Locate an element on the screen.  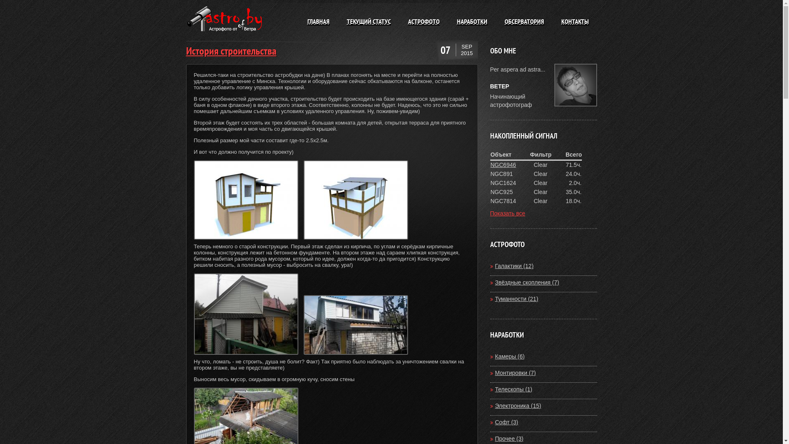
NGC6946 is located at coordinates (503, 165).